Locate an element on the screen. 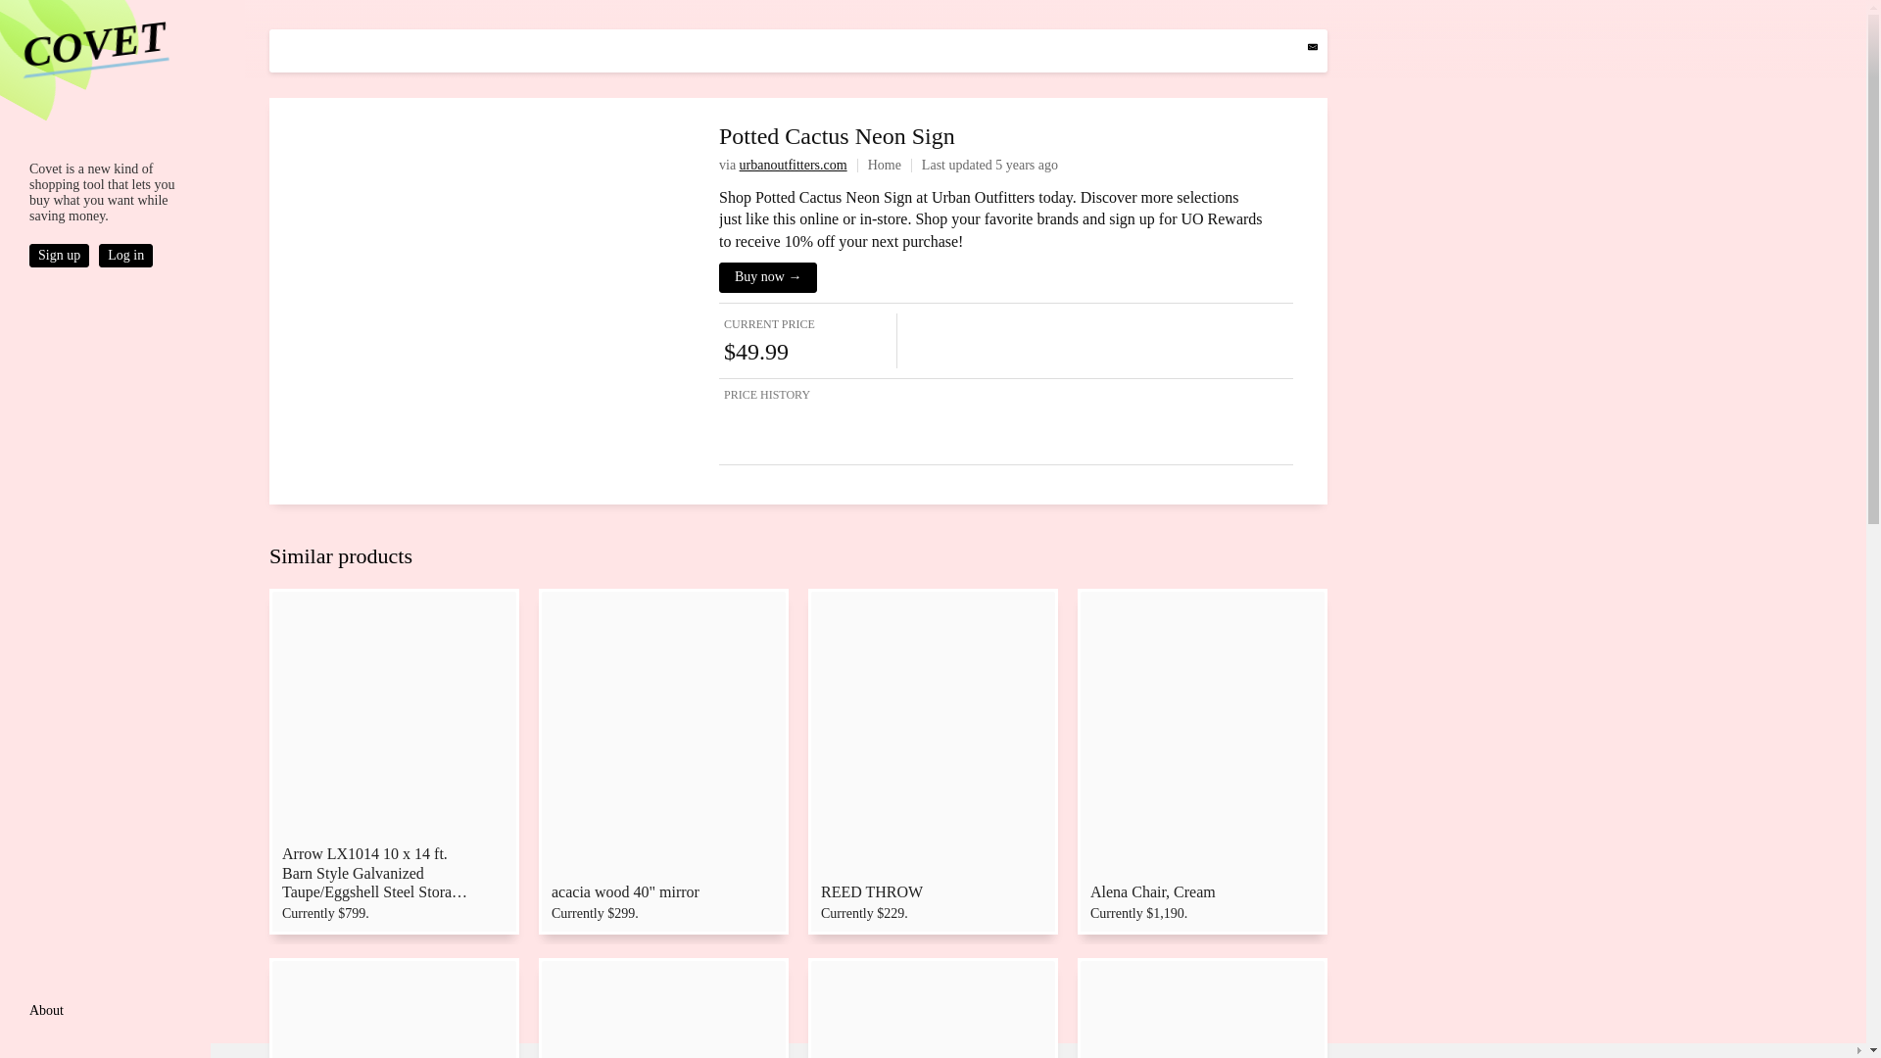 Image resolution: width=1881 pixels, height=1058 pixels. urbanoutfitters.com is located at coordinates (794, 165).